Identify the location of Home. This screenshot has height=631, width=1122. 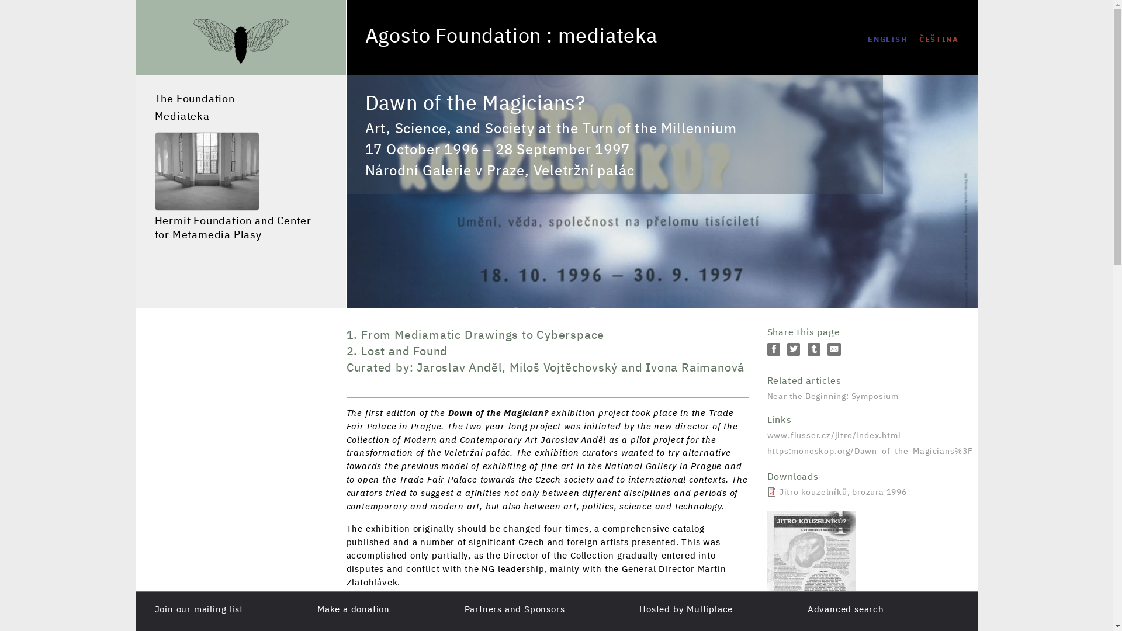
(452, 37).